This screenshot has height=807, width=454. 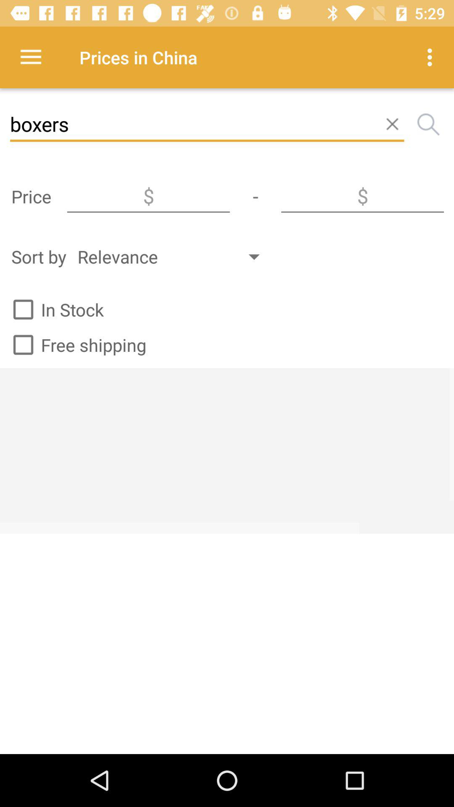 What do you see at coordinates (362, 196) in the screenshot?
I see `insert a value` at bounding box center [362, 196].